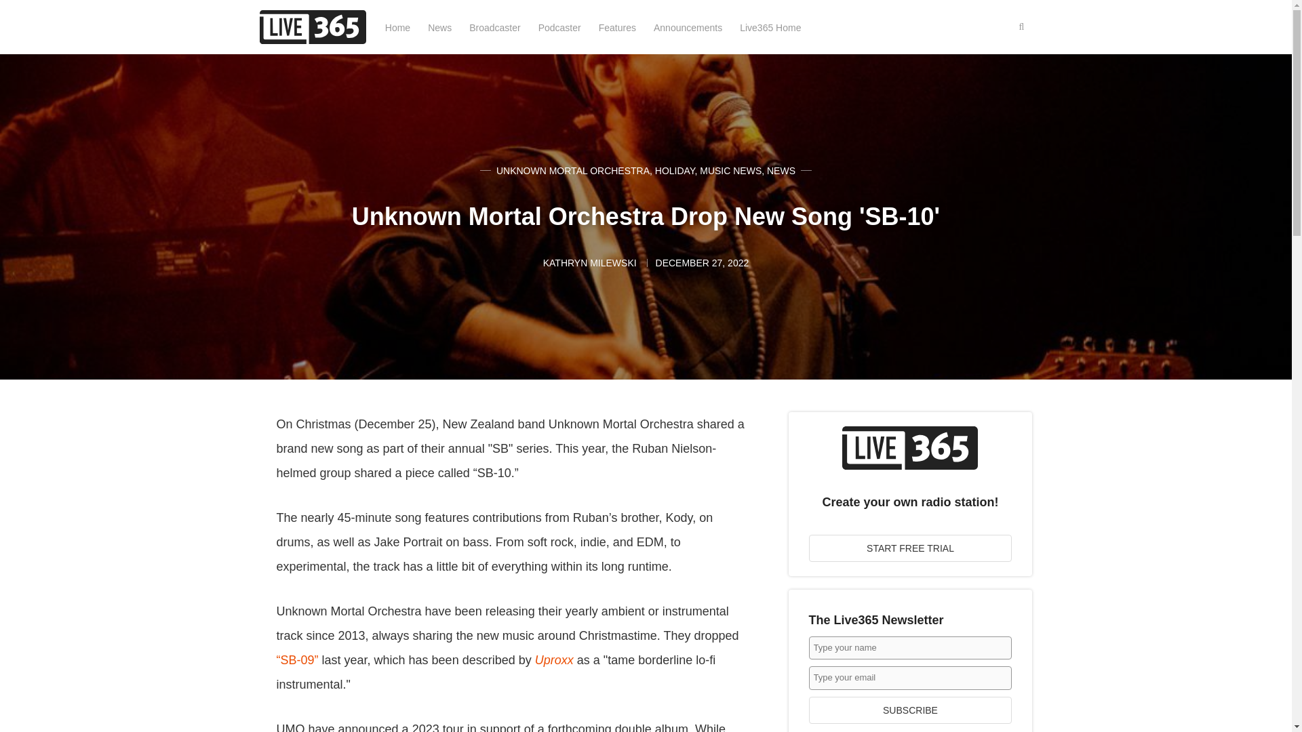 This screenshot has height=732, width=1302. What do you see at coordinates (617, 27) in the screenshot?
I see `Features` at bounding box center [617, 27].